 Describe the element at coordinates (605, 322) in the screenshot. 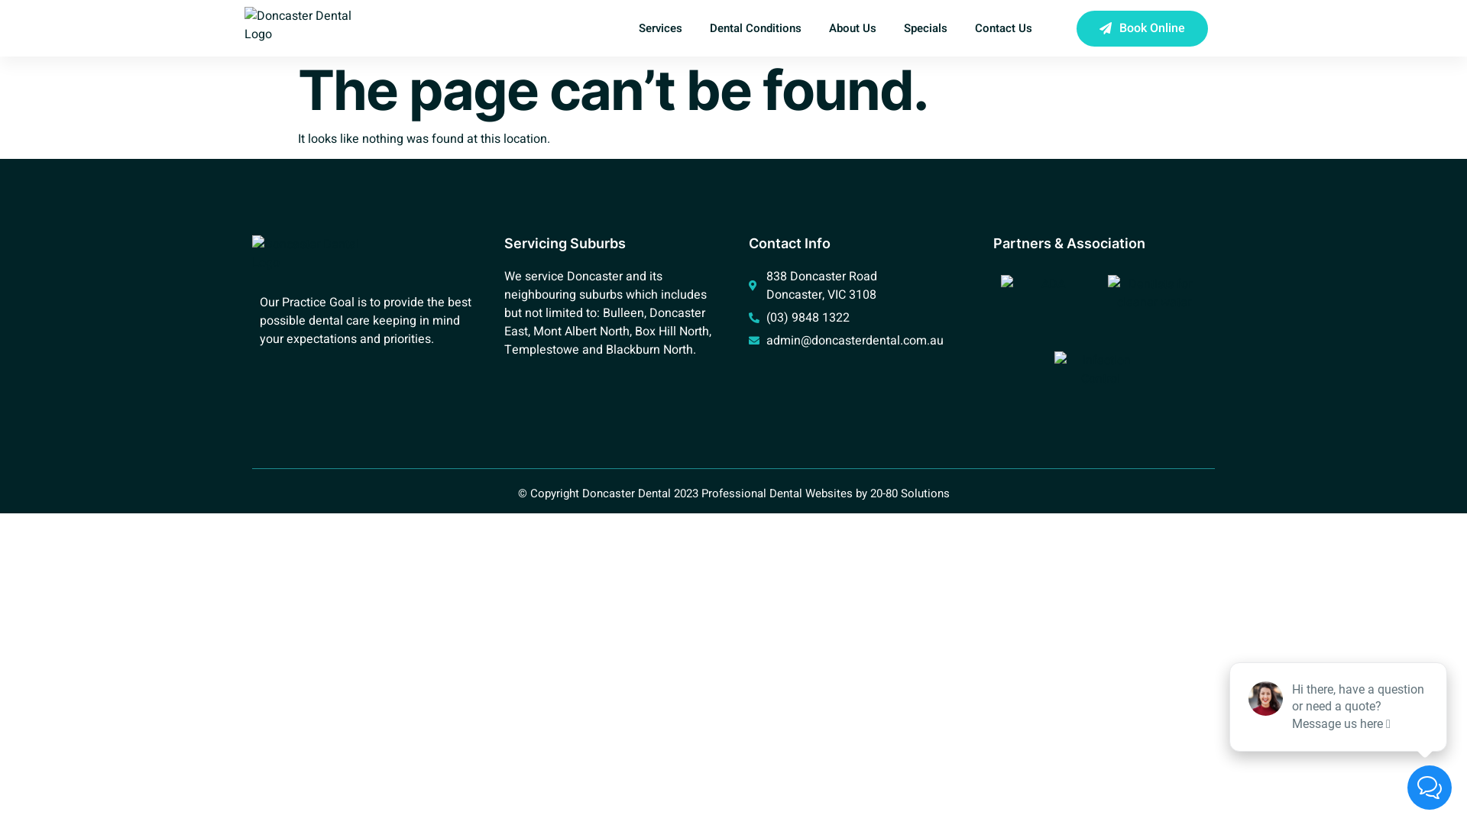

I see `Doncaster East` at that location.